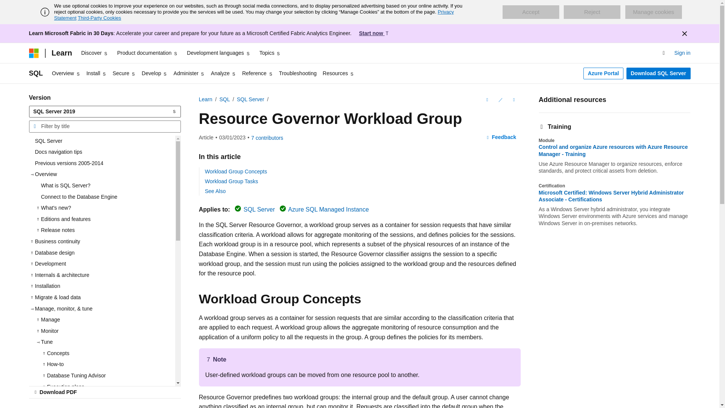 This screenshot has width=725, height=408. What do you see at coordinates (147, 53) in the screenshot?
I see `Product documentation` at bounding box center [147, 53].